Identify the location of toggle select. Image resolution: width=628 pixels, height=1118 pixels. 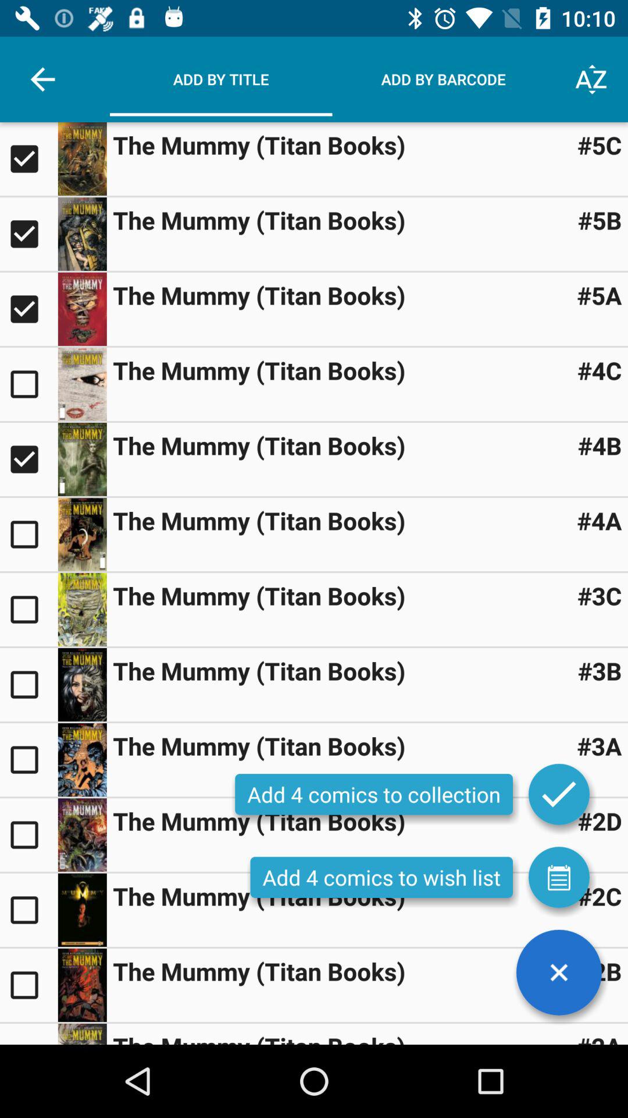
(29, 159).